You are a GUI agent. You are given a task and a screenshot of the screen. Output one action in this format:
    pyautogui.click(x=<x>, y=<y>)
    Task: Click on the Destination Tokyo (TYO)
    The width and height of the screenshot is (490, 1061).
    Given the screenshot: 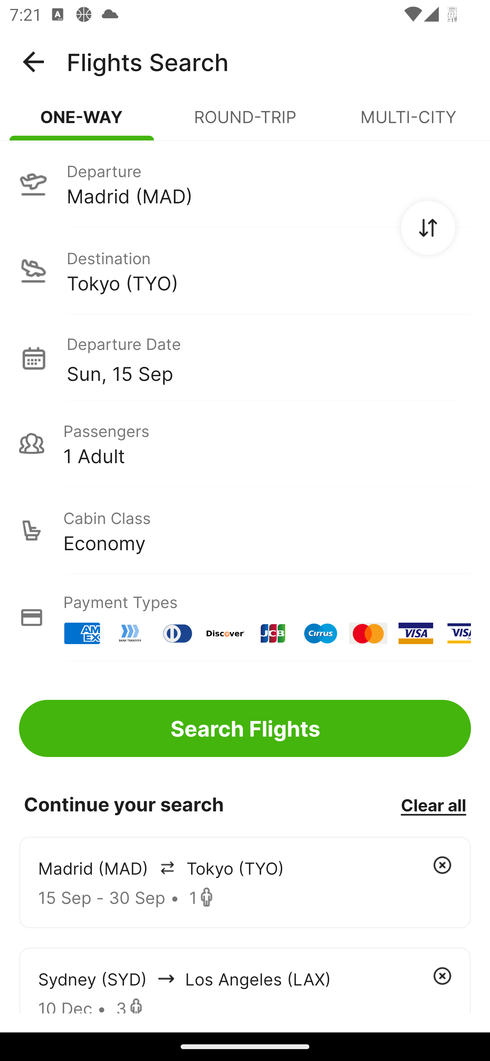 What is the action you would take?
    pyautogui.click(x=245, y=271)
    